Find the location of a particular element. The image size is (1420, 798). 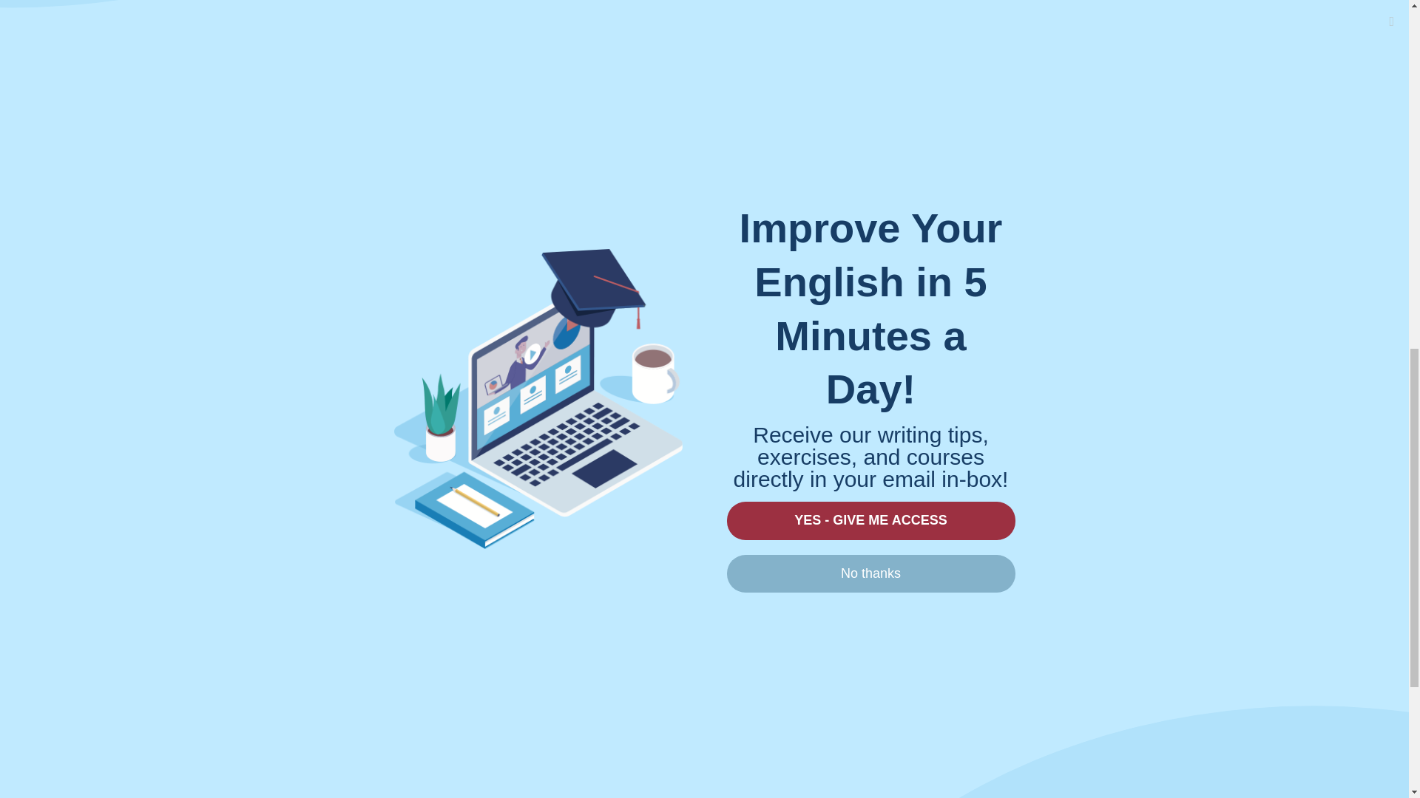

Punctuation is located at coordinates (973, 202).